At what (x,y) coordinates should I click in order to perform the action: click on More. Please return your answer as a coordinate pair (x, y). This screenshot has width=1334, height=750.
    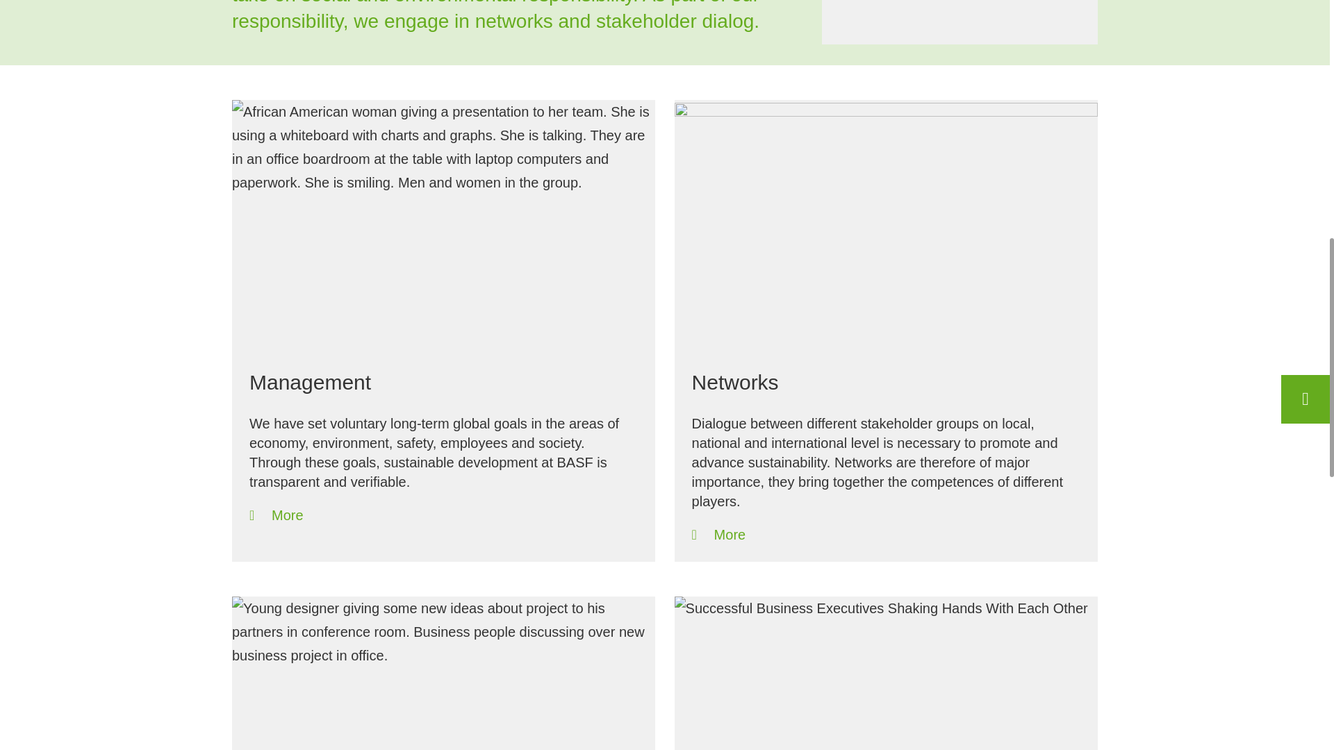
    Looking at the image, I should click on (277, 515).